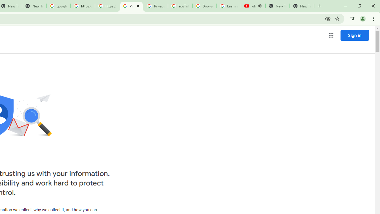 This screenshot has width=380, height=214. I want to click on New Tab, so click(302, 6).